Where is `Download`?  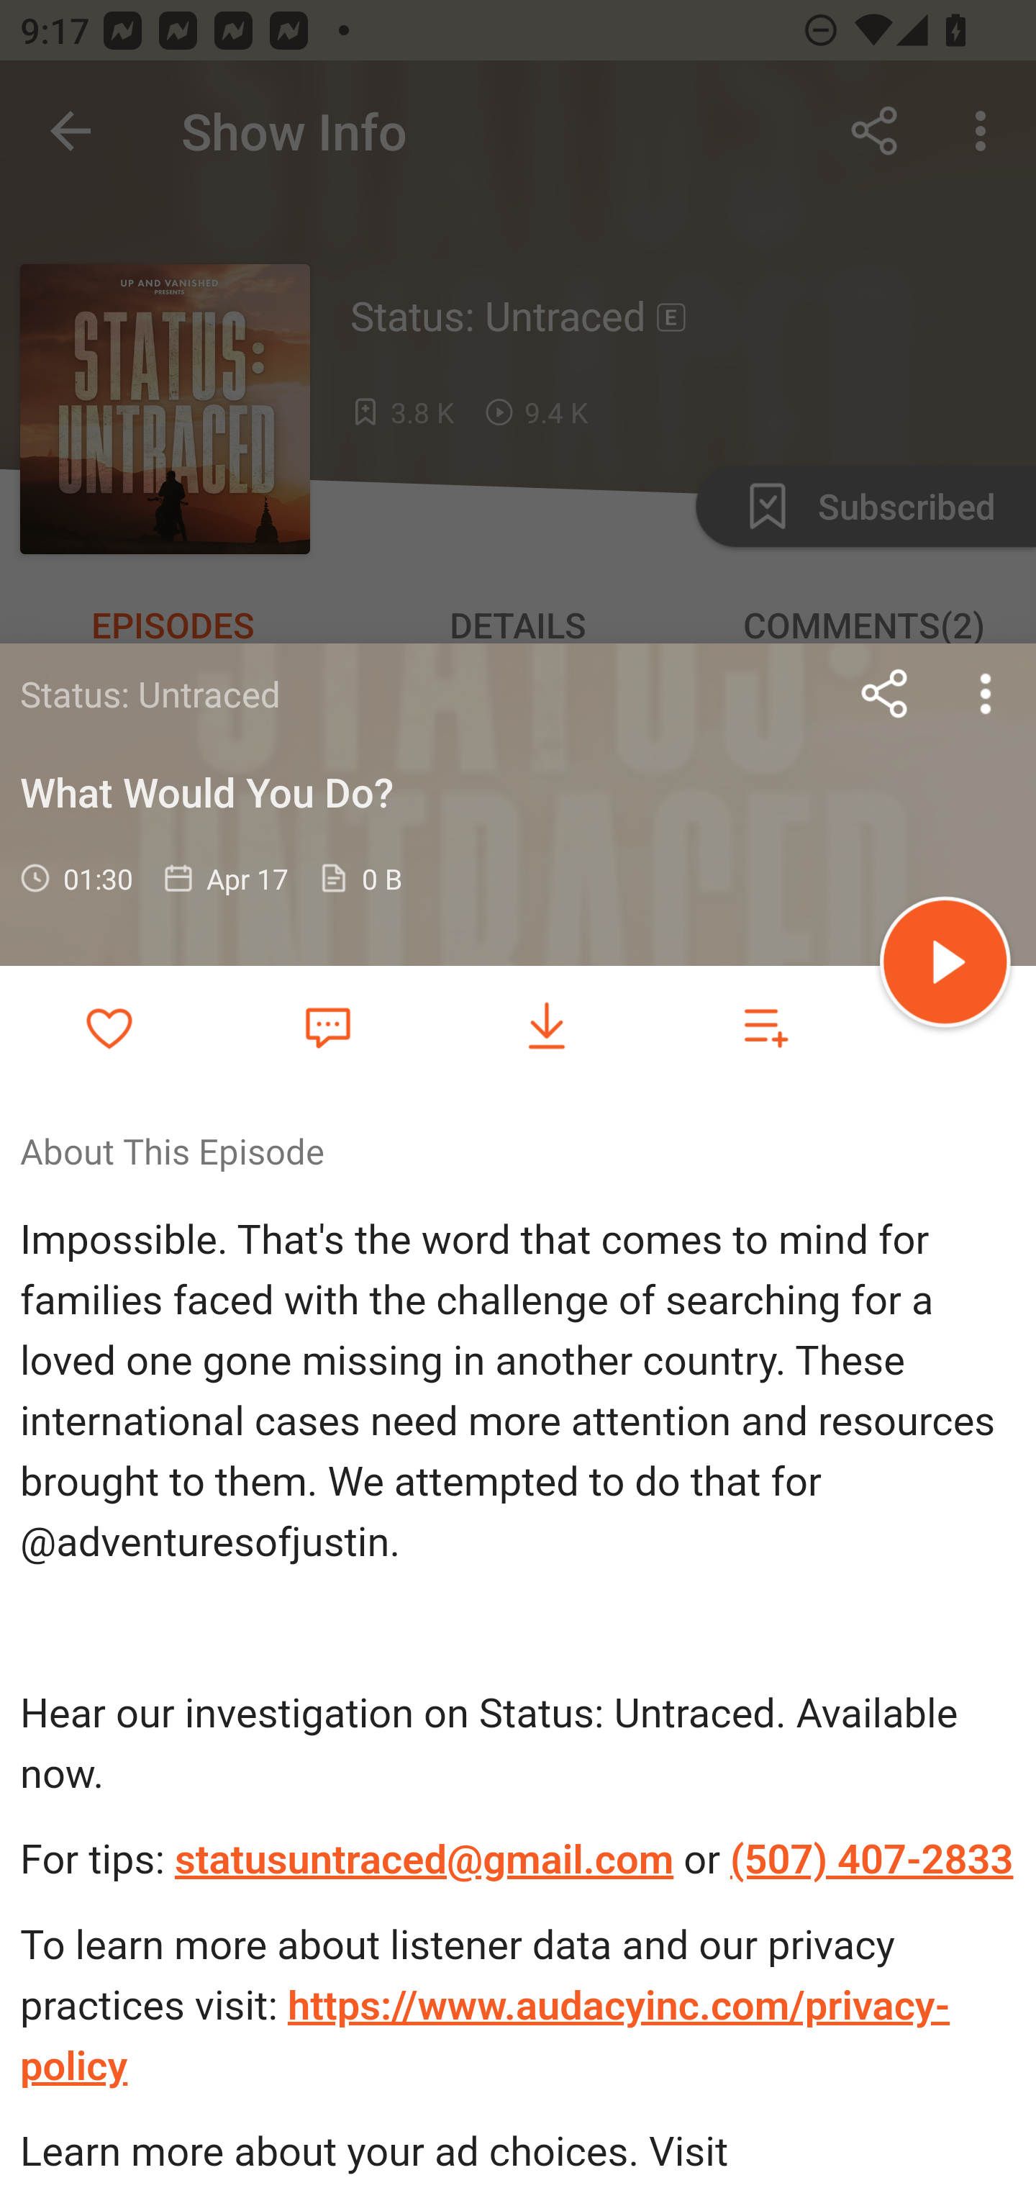
Download is located at coordinates (547, 1026).